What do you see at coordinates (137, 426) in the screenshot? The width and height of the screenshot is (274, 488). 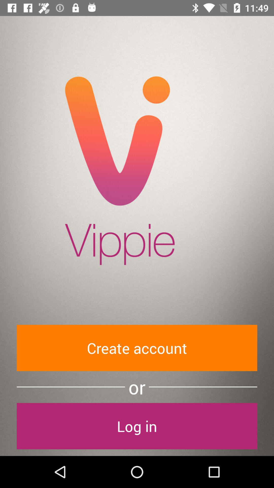 I see `turn off log in icon` at bounding box center [137, 426].